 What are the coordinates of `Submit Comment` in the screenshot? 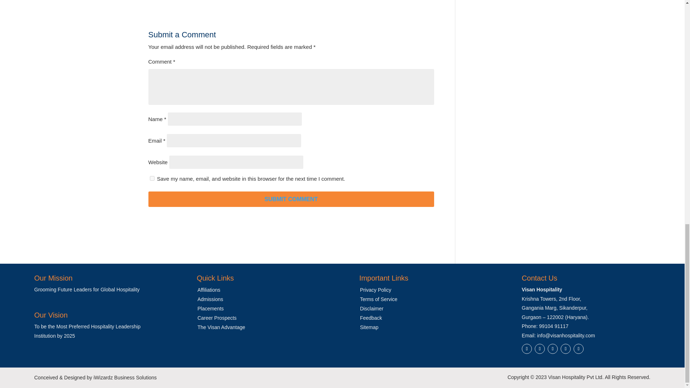 It's located at (291, 199).